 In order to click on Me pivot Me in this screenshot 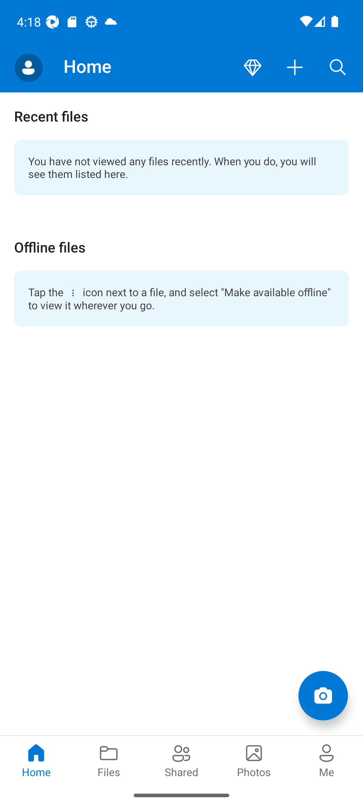, I will do `click(327, 760)`.